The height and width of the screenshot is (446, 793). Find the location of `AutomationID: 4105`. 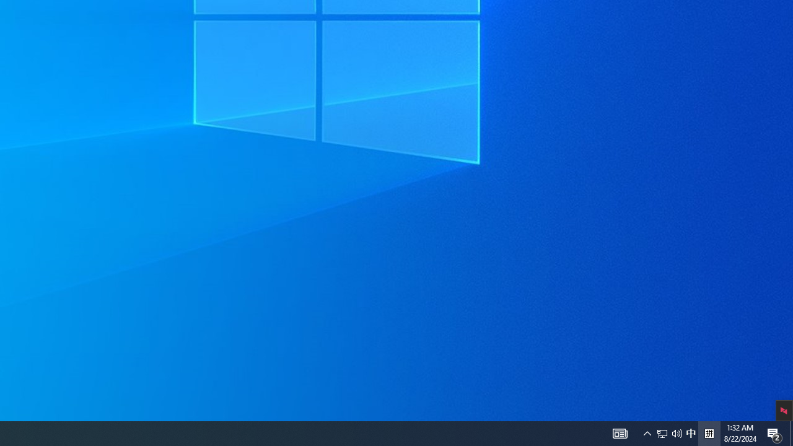

AutomationID: 4105 is located at coordinates (691, 434).